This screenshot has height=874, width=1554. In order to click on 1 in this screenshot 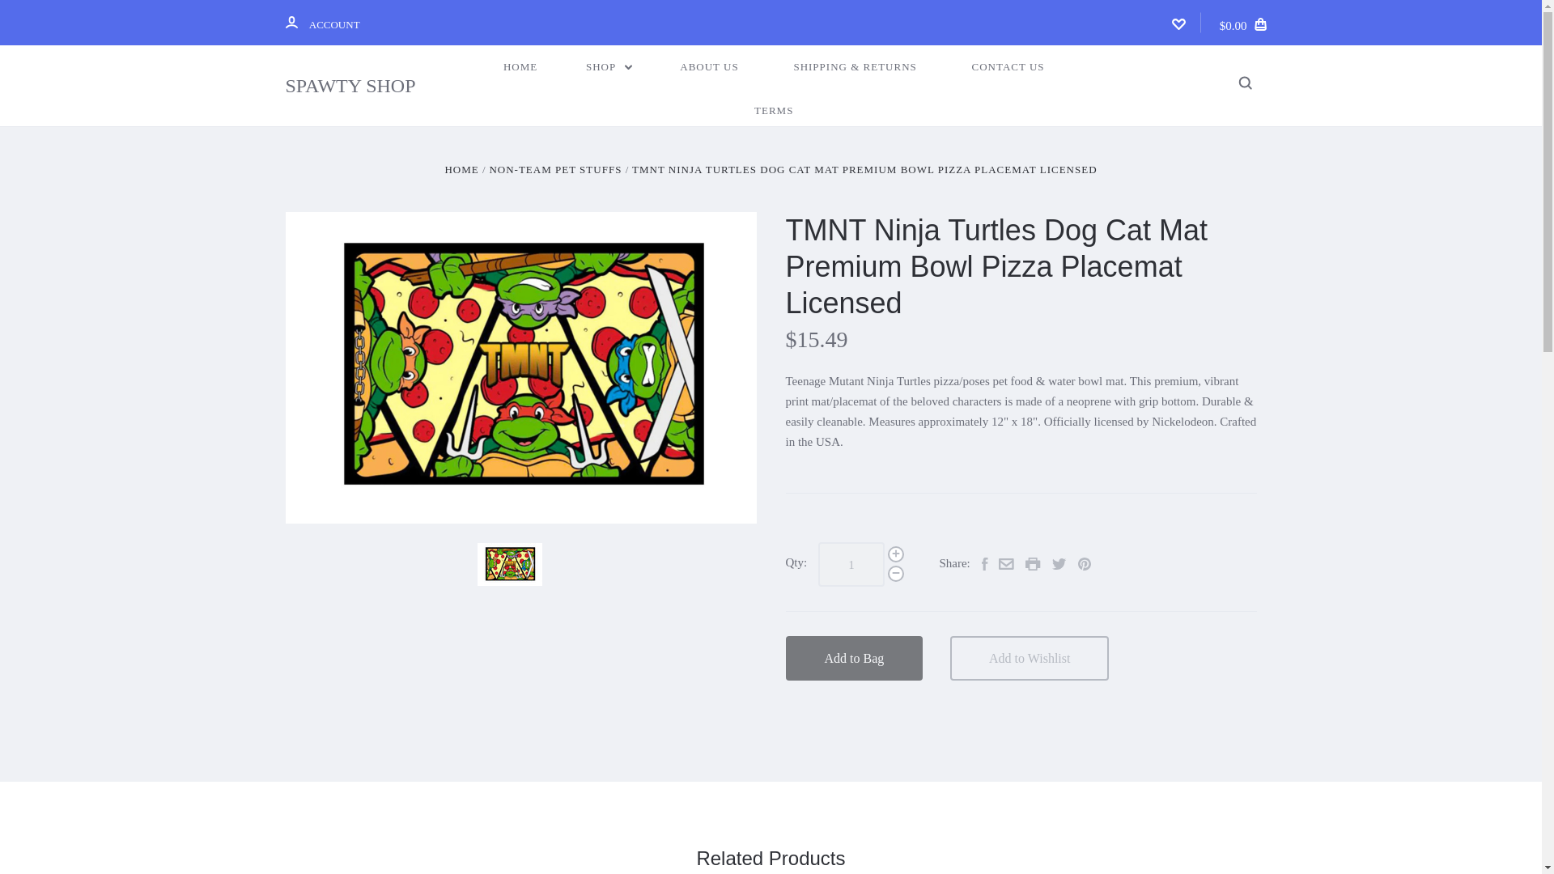, I will do `click(851, 563)`.